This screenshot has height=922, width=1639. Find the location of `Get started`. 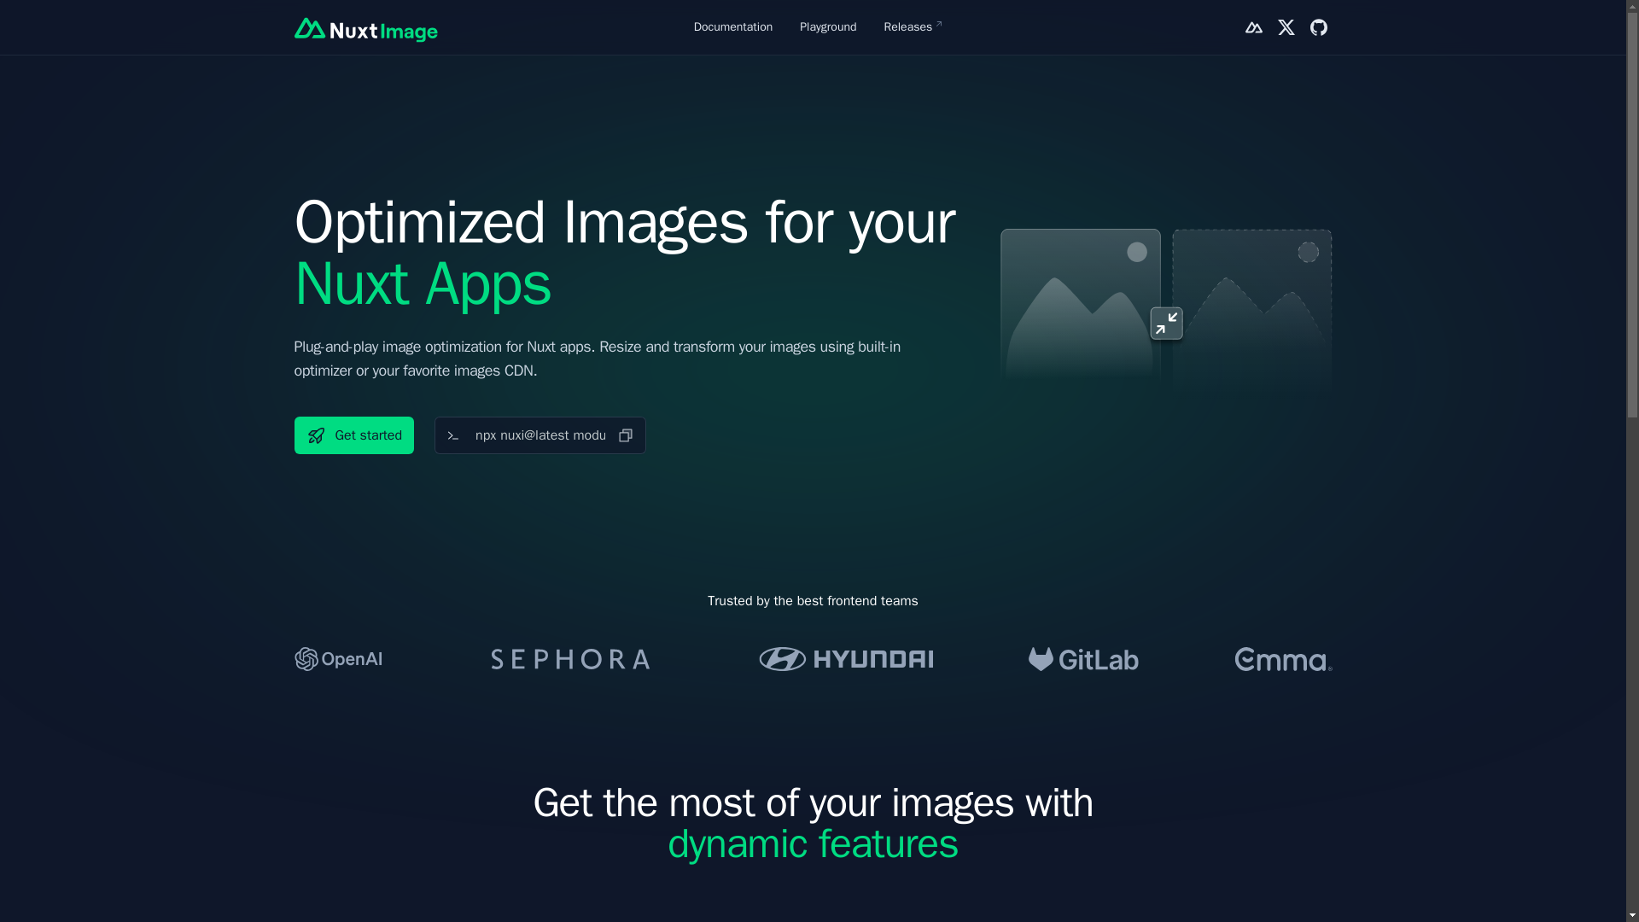

Get started is located at coordinates (353, 435).